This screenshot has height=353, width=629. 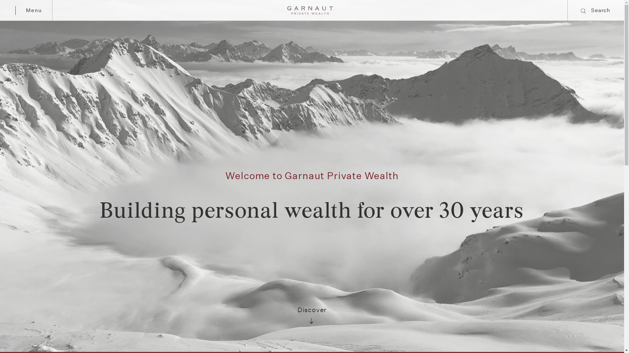 I want to click on Search, so click(x=524, y=99).